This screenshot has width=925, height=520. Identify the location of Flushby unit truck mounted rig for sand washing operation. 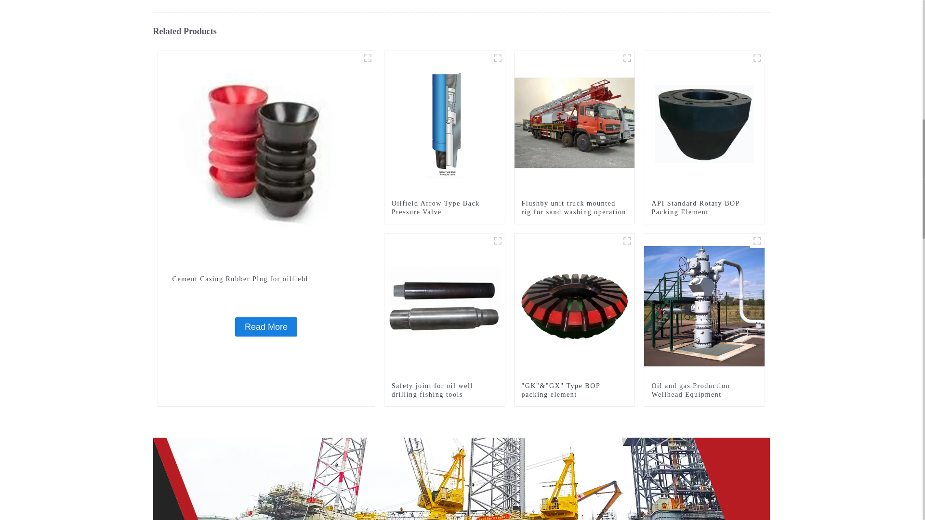
(574, 208).